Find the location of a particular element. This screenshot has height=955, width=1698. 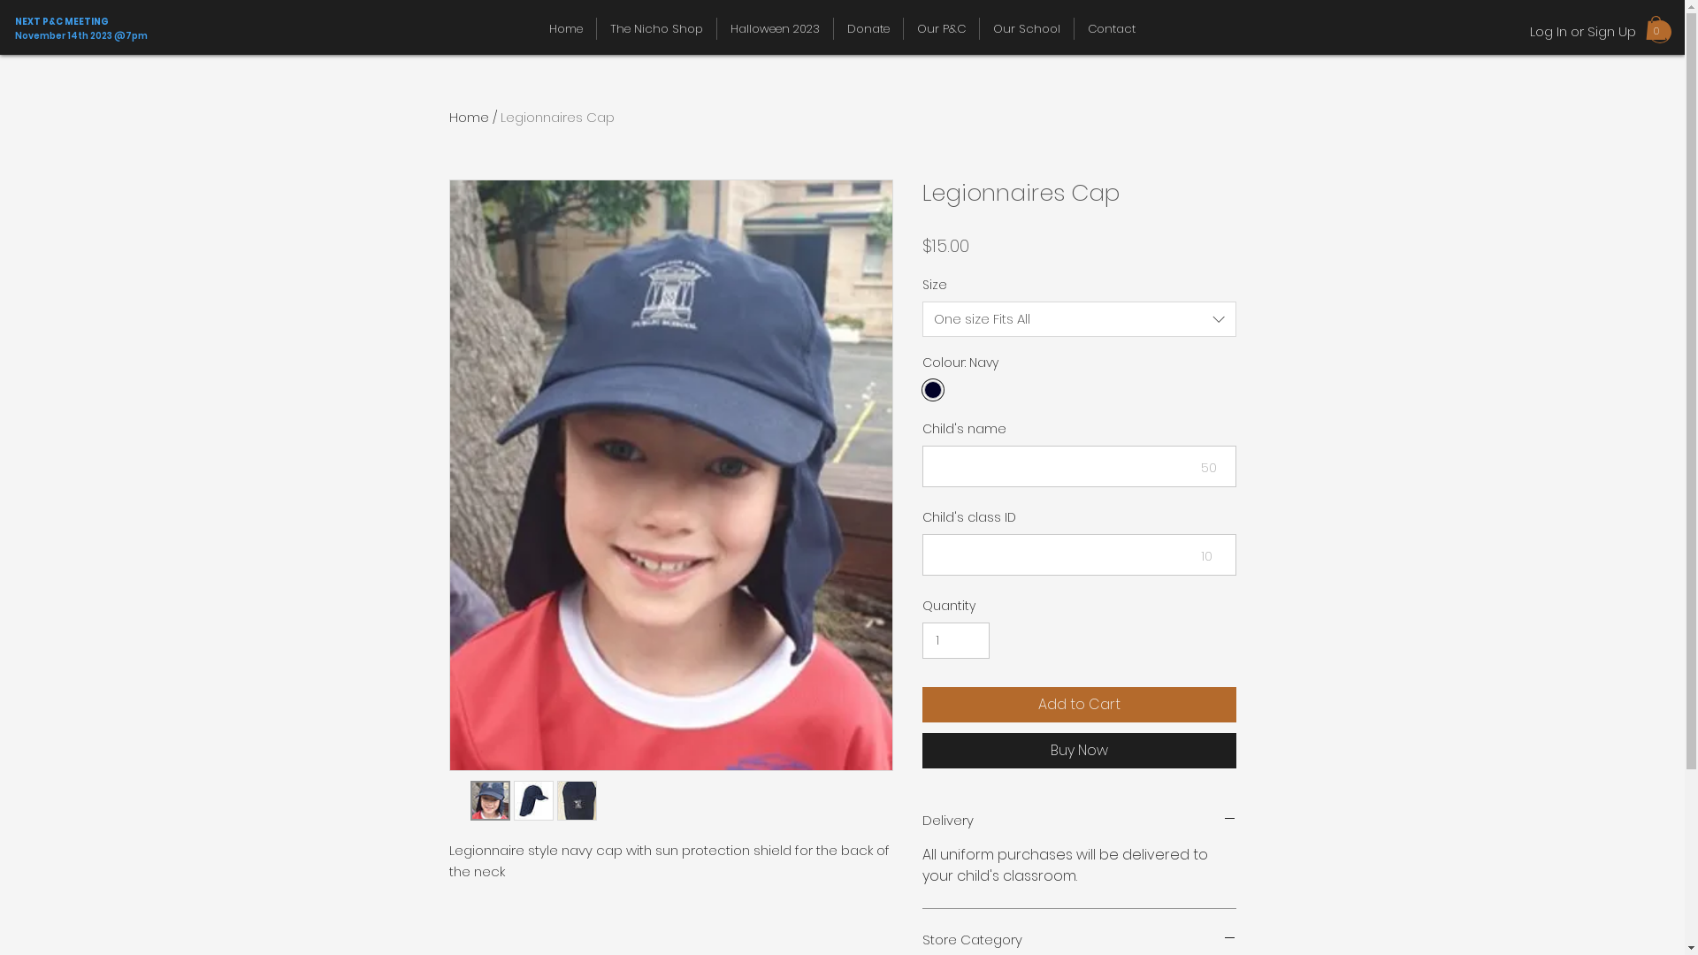

Legionnaires Cap is located at coordinates (557, 117).